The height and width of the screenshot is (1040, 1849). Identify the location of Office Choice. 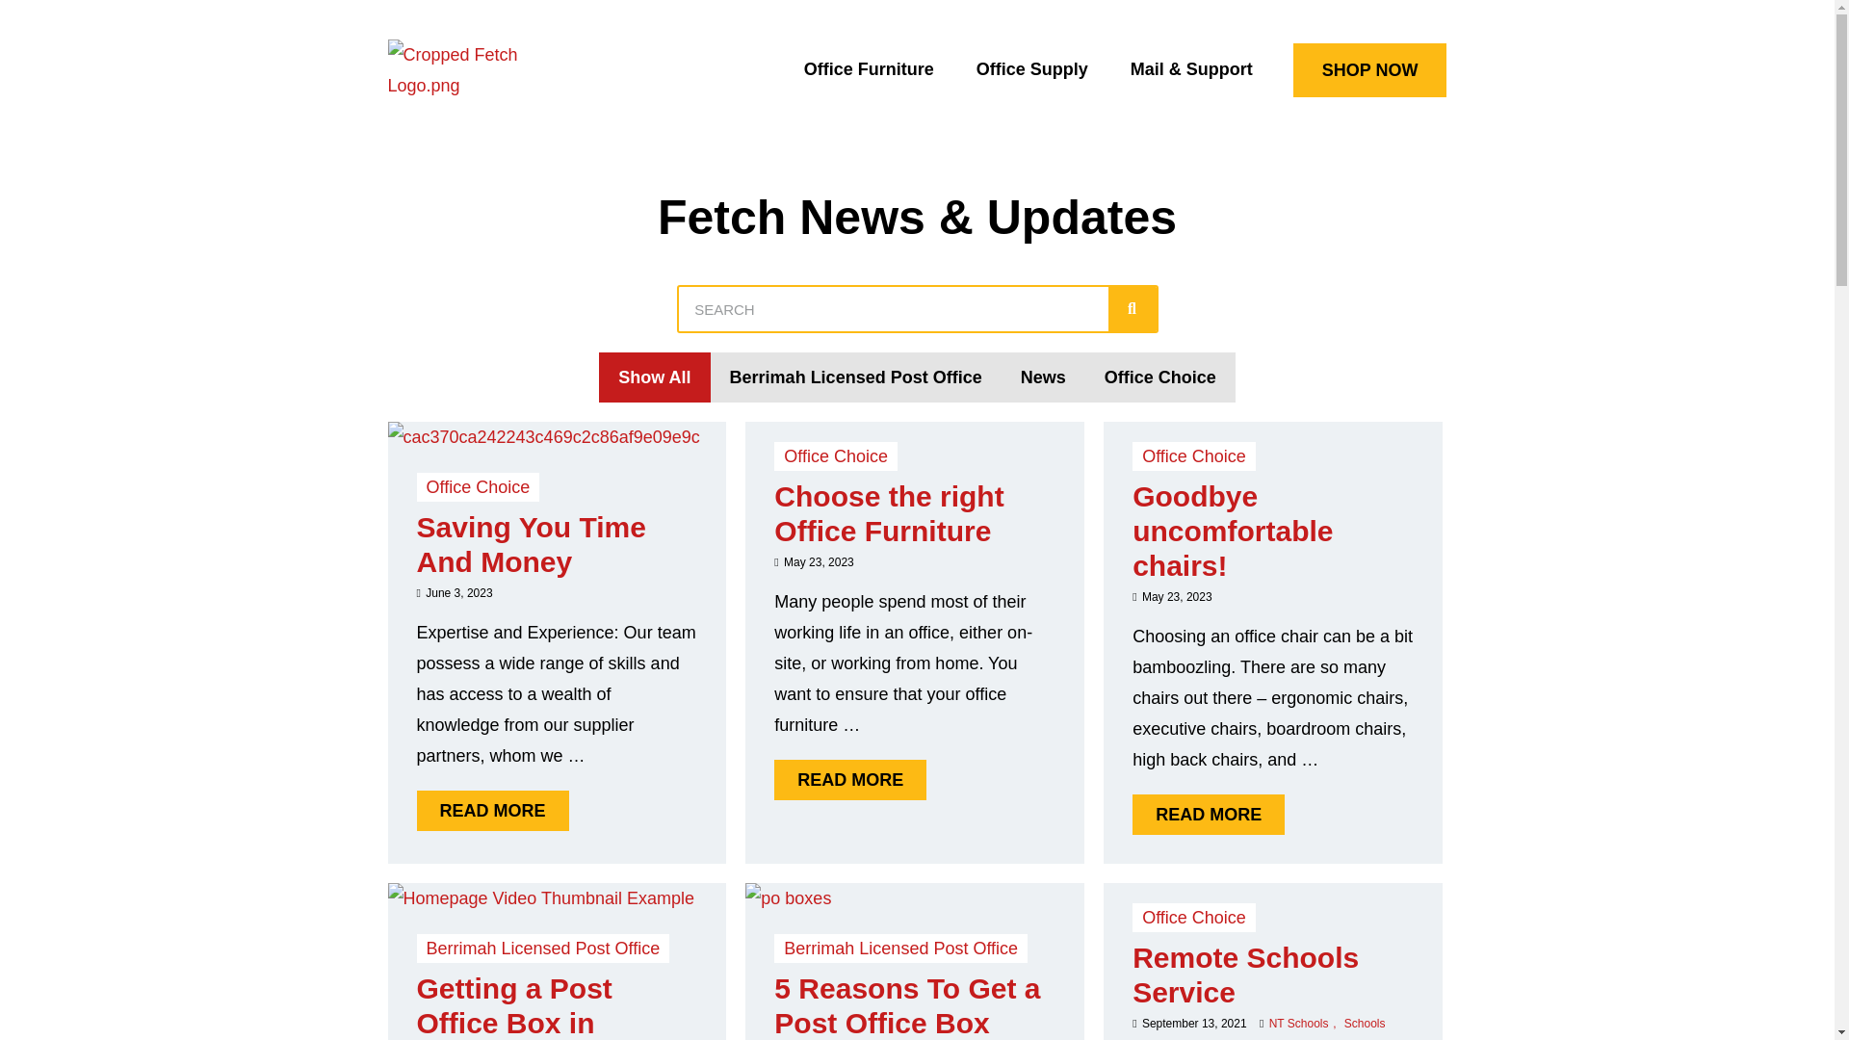
(1194, 456).